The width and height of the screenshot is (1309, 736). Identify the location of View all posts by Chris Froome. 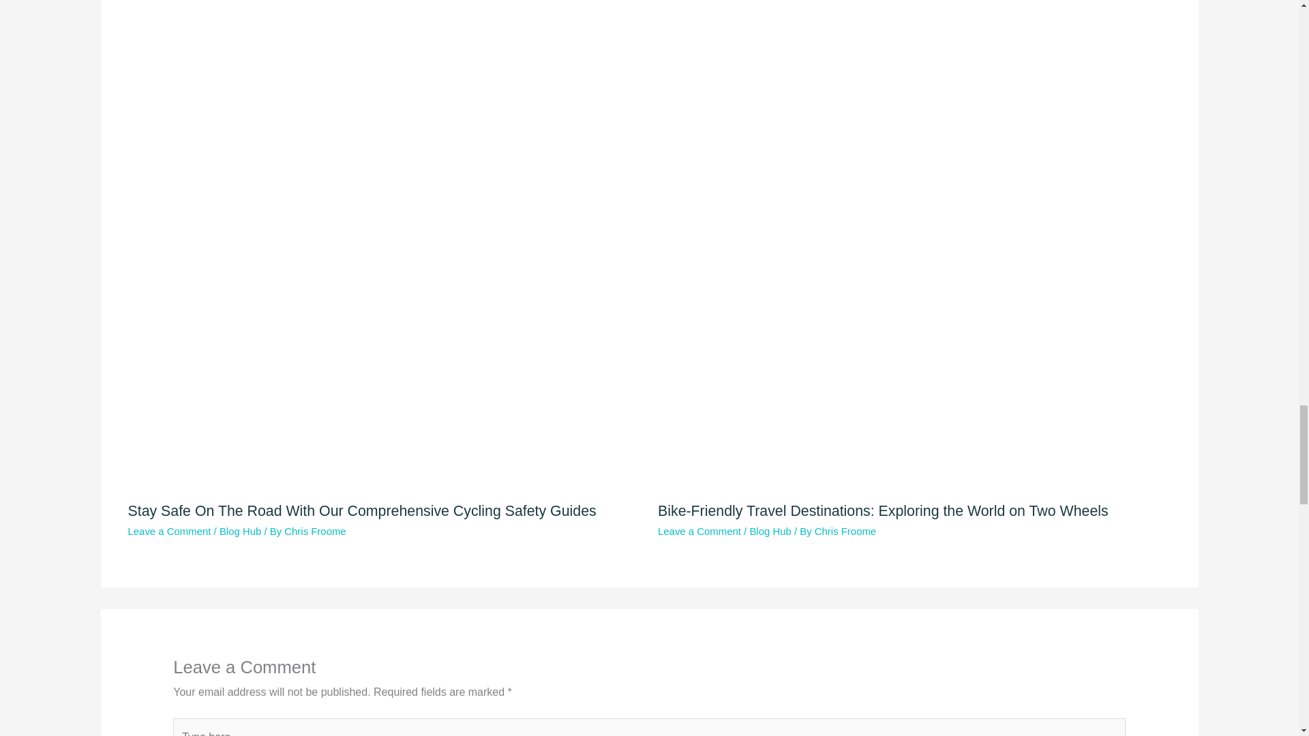
(845, 532).